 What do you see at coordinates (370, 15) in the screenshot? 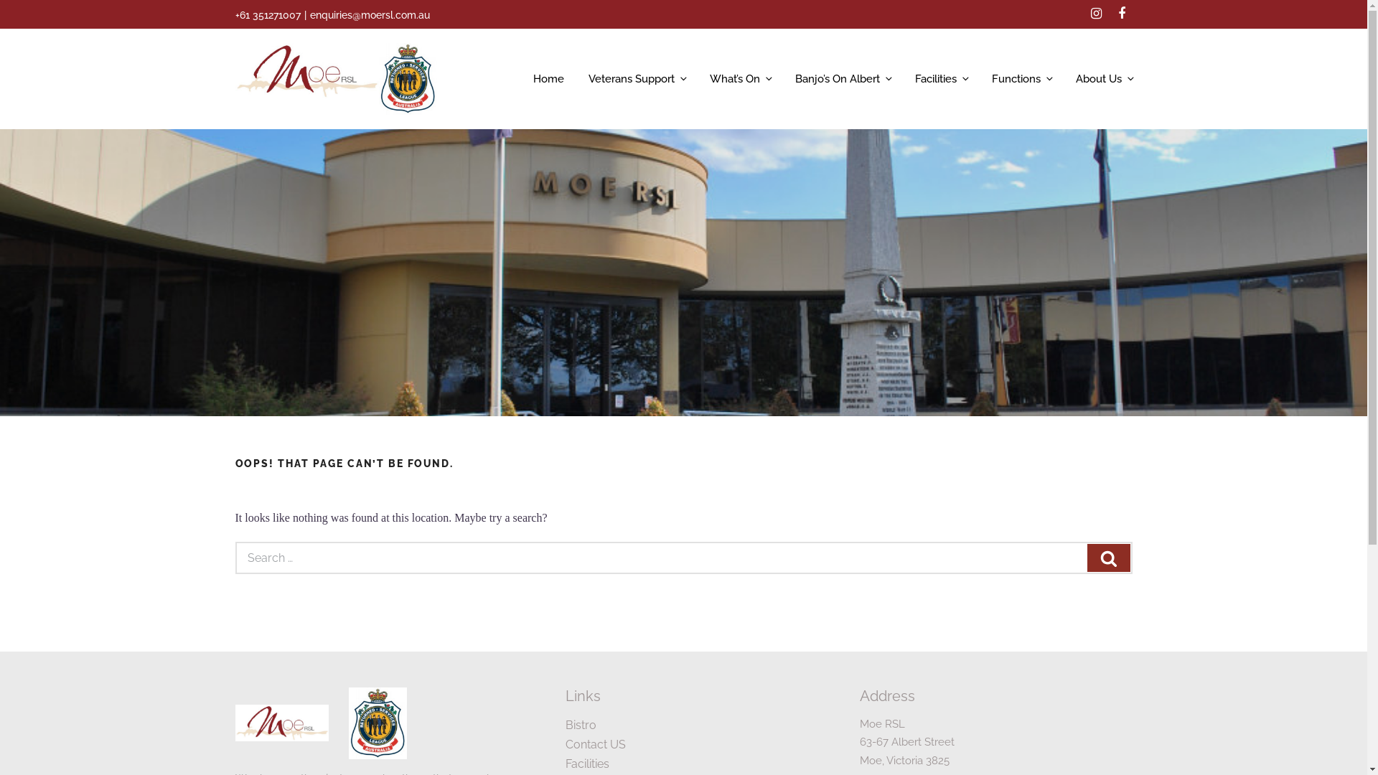
I see `enquiries@moersl.com.au` at bounding box center [370, 15].